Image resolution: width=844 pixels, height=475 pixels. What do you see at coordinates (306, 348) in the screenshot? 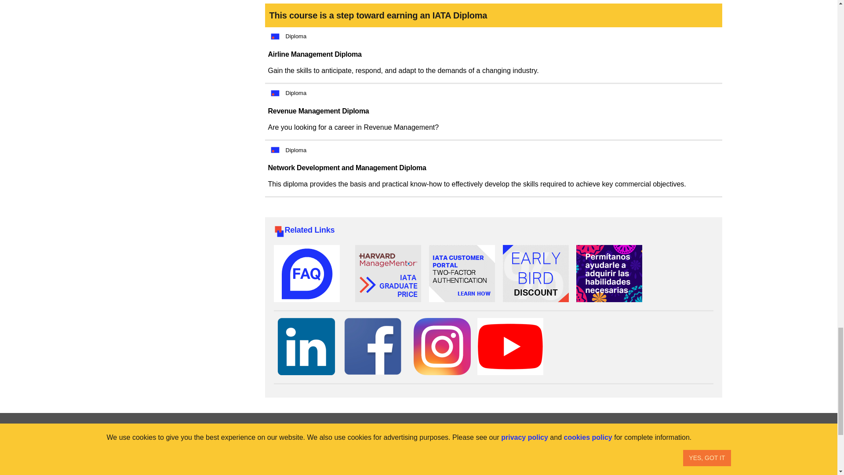
I see `Follow us on LinkedIn` at bounding box center [306, 348].